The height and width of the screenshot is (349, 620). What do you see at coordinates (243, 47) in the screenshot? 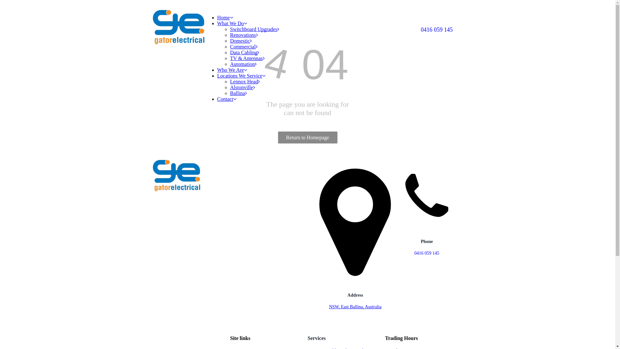
I see `Commercial` at bounding box center [243, 47].